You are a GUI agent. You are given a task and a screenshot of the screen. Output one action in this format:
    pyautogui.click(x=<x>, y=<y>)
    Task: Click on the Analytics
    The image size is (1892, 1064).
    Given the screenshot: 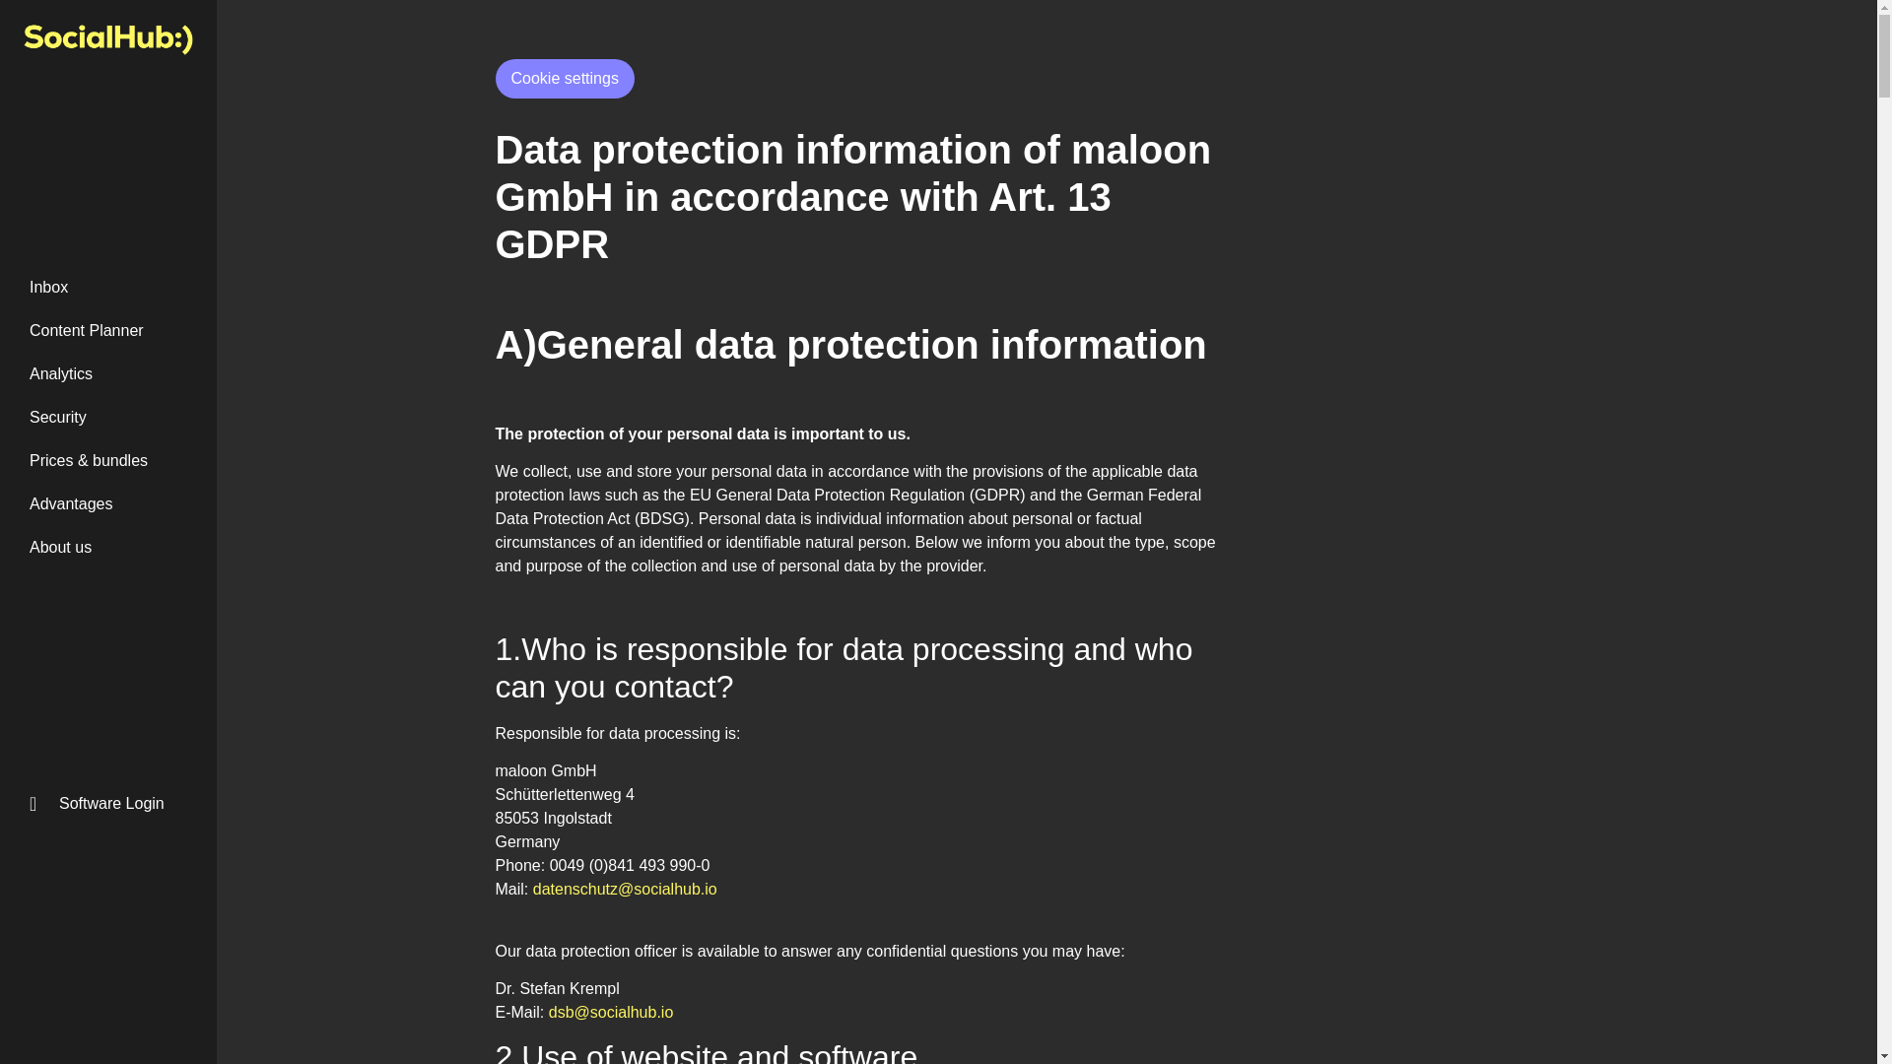 What is the action you would take?
    pyautogui.click(x=108, y=373)
    